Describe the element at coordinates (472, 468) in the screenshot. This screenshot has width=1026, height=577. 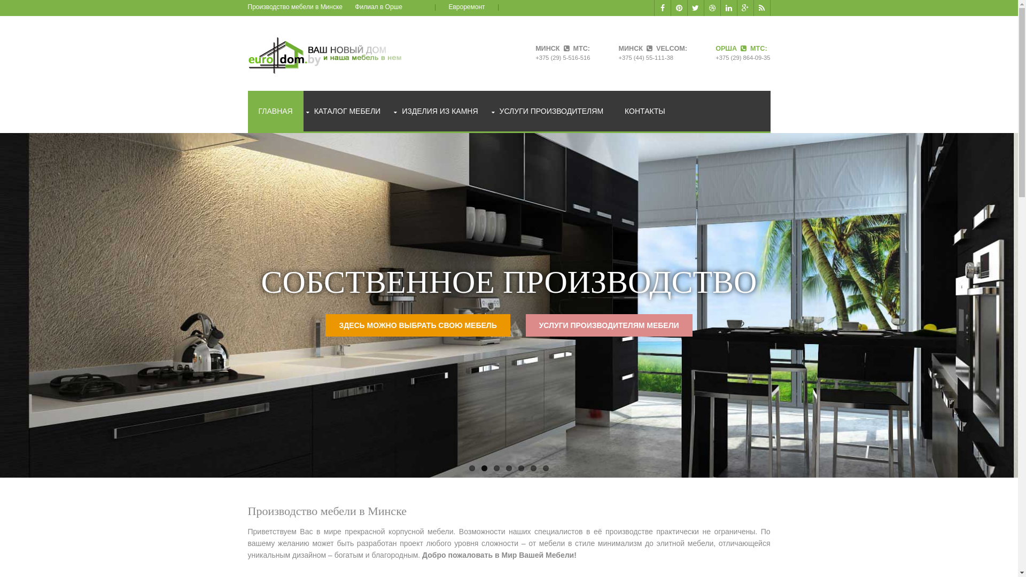
I see `1` at that location.